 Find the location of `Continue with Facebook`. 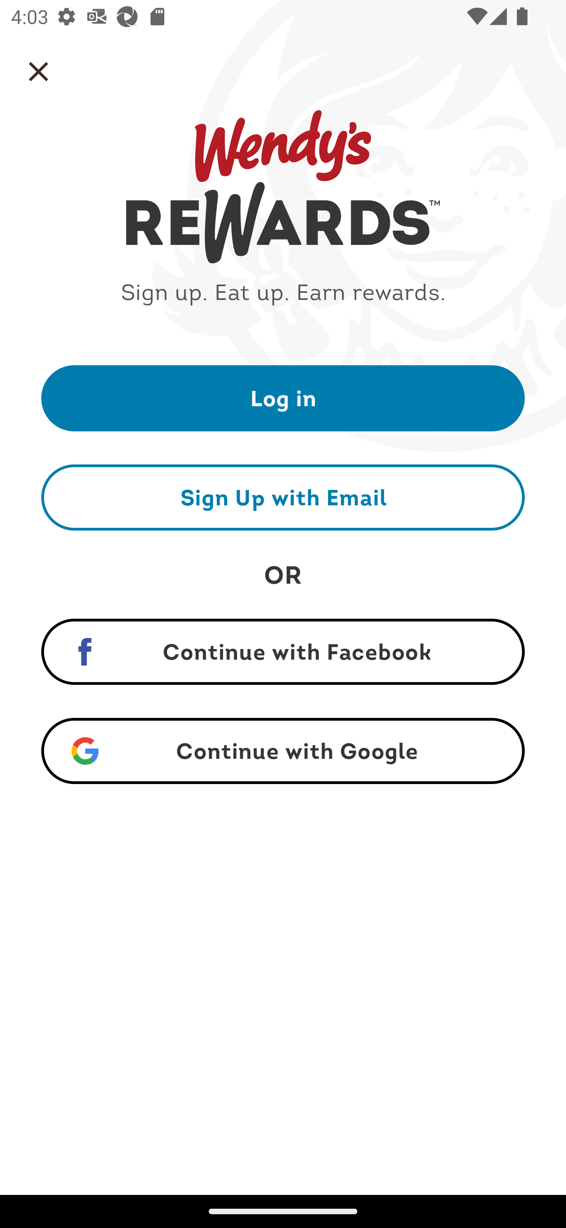

Continue with Facebook is located at coordinates (283, 652).